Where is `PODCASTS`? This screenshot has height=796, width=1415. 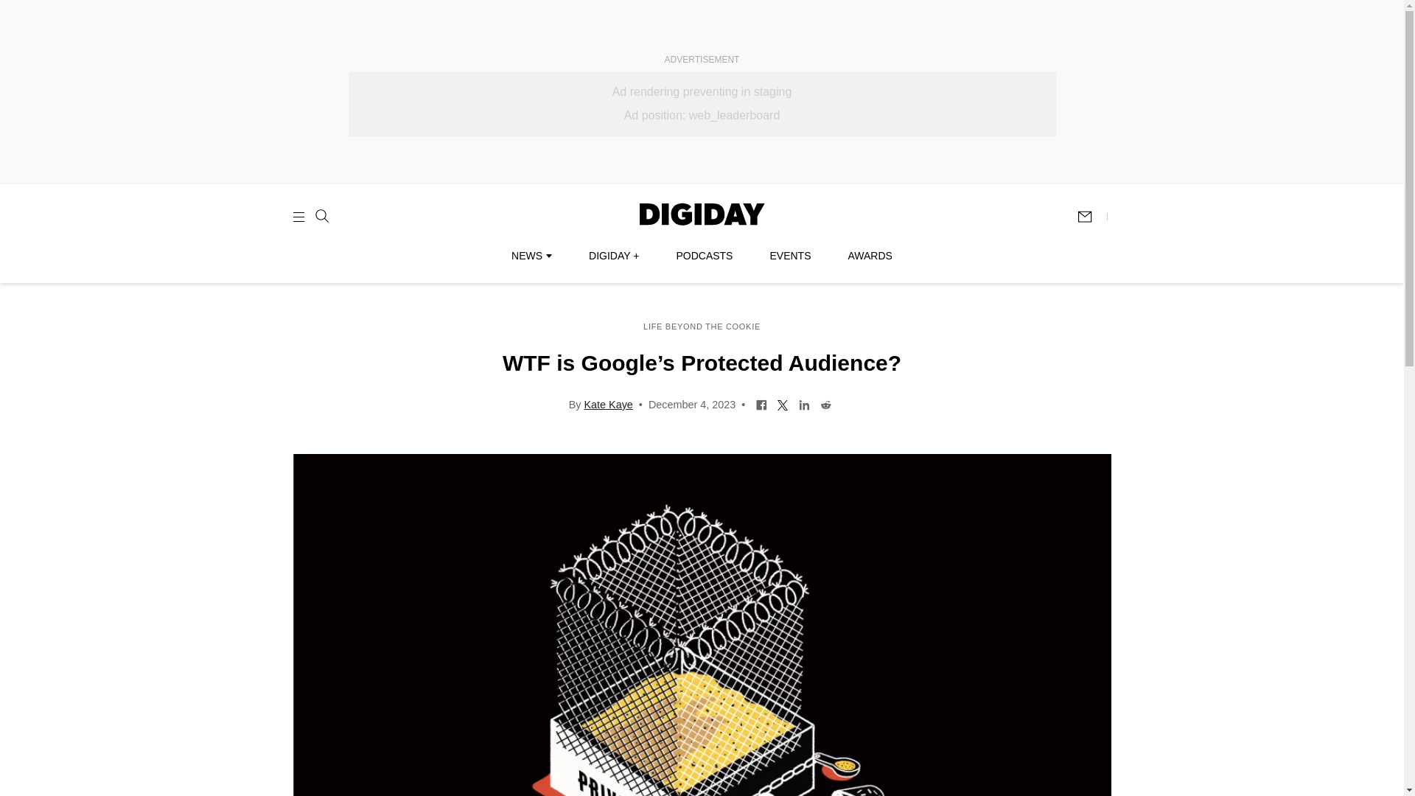
PODCASTS is located at coordinates (705, 256).